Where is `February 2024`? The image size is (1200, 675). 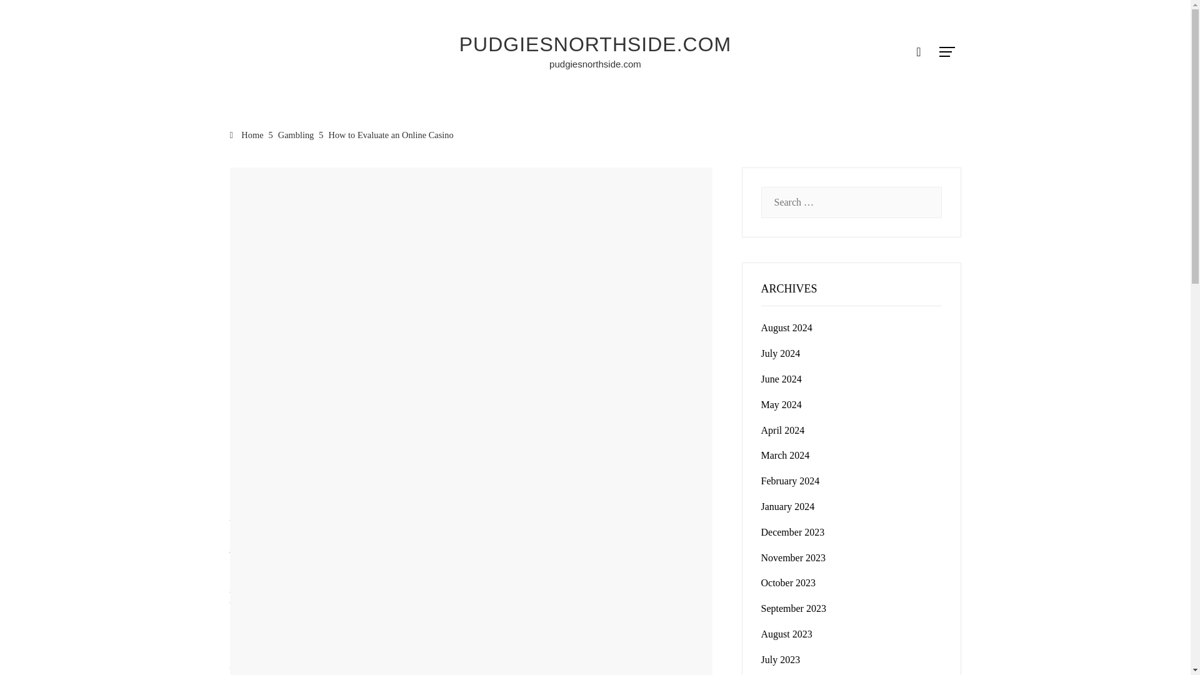 February 2024 is located at coordinates (790, 481).